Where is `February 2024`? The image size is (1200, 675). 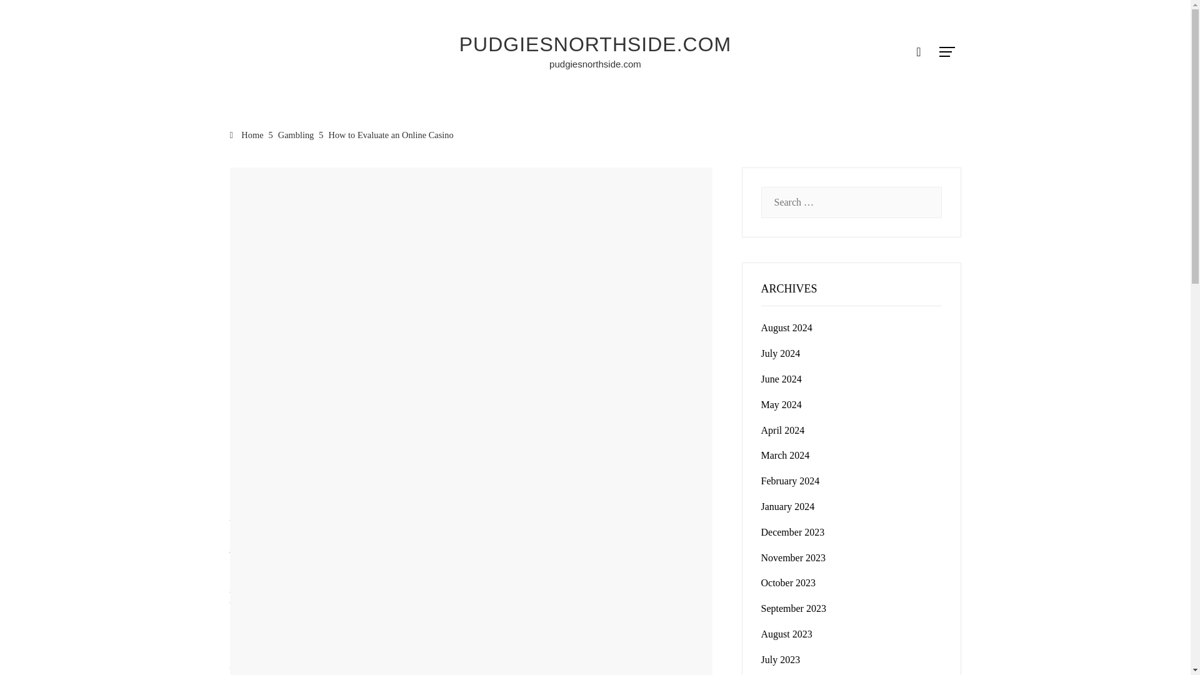 February 2024 is located at coordinates (790, 481).